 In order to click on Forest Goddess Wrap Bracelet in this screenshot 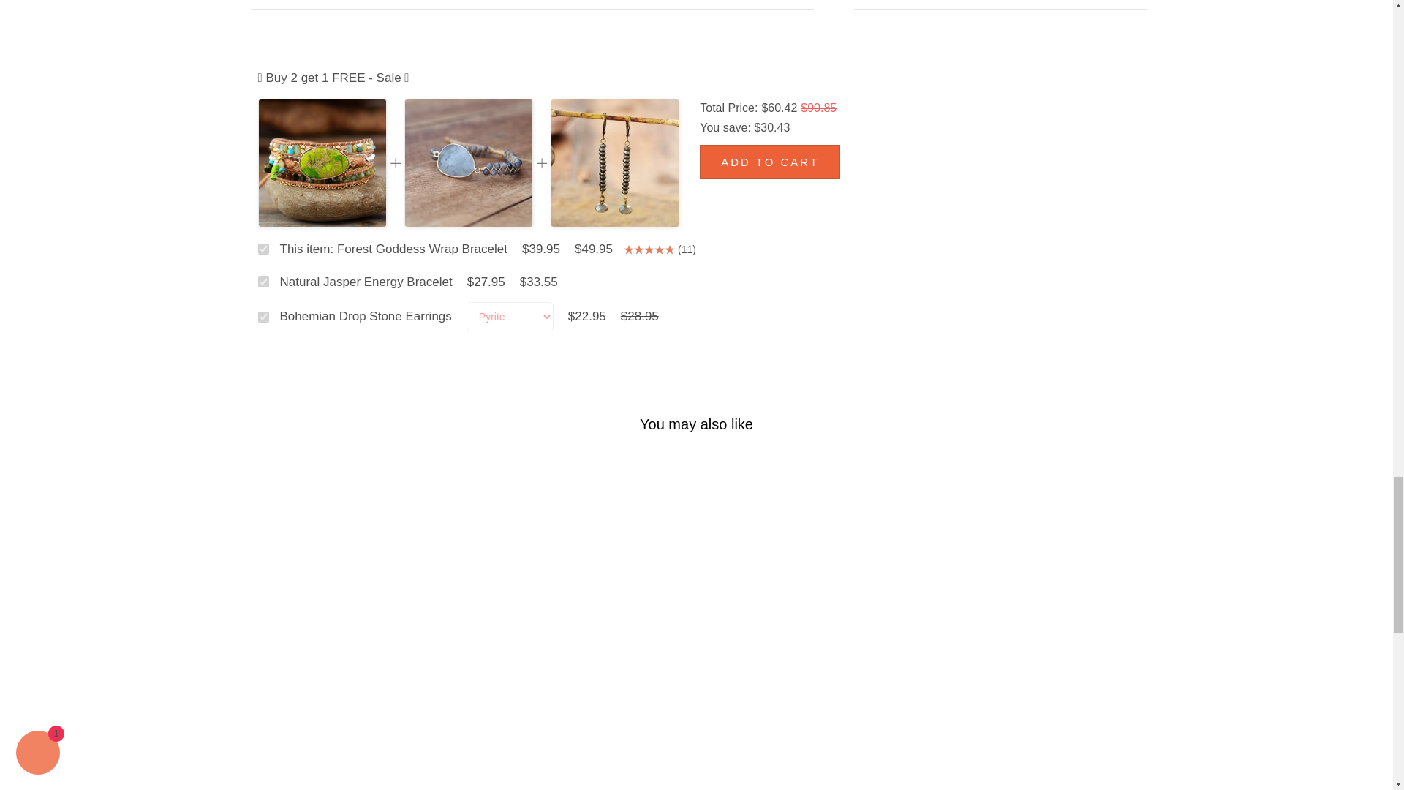, I will do `click(322, 164)`.